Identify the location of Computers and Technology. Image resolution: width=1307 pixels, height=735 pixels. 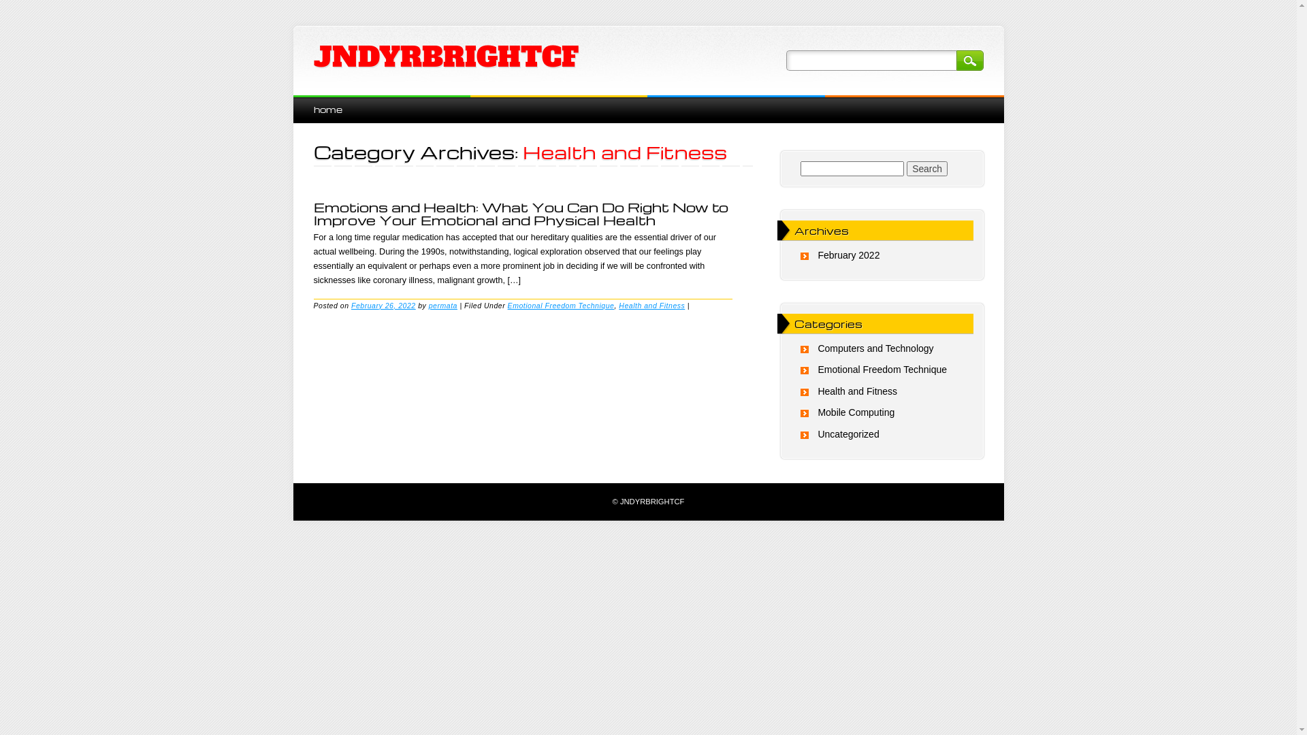
(875, 348).